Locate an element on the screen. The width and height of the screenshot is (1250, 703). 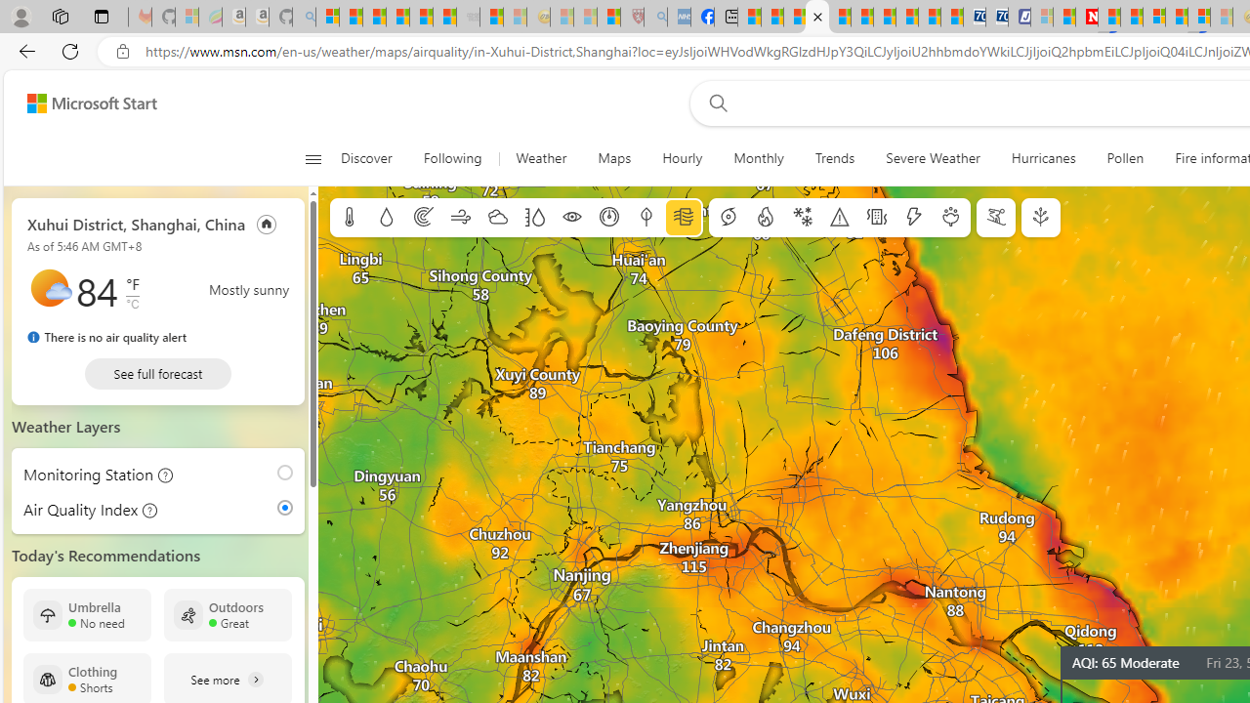
Radar is located at coordinates (424, 218).